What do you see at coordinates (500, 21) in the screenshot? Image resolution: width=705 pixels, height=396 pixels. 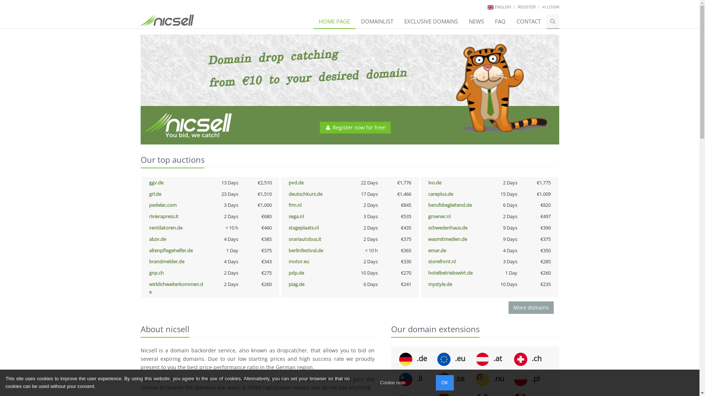 I see `FAQ` at bounding box center [500, 21].